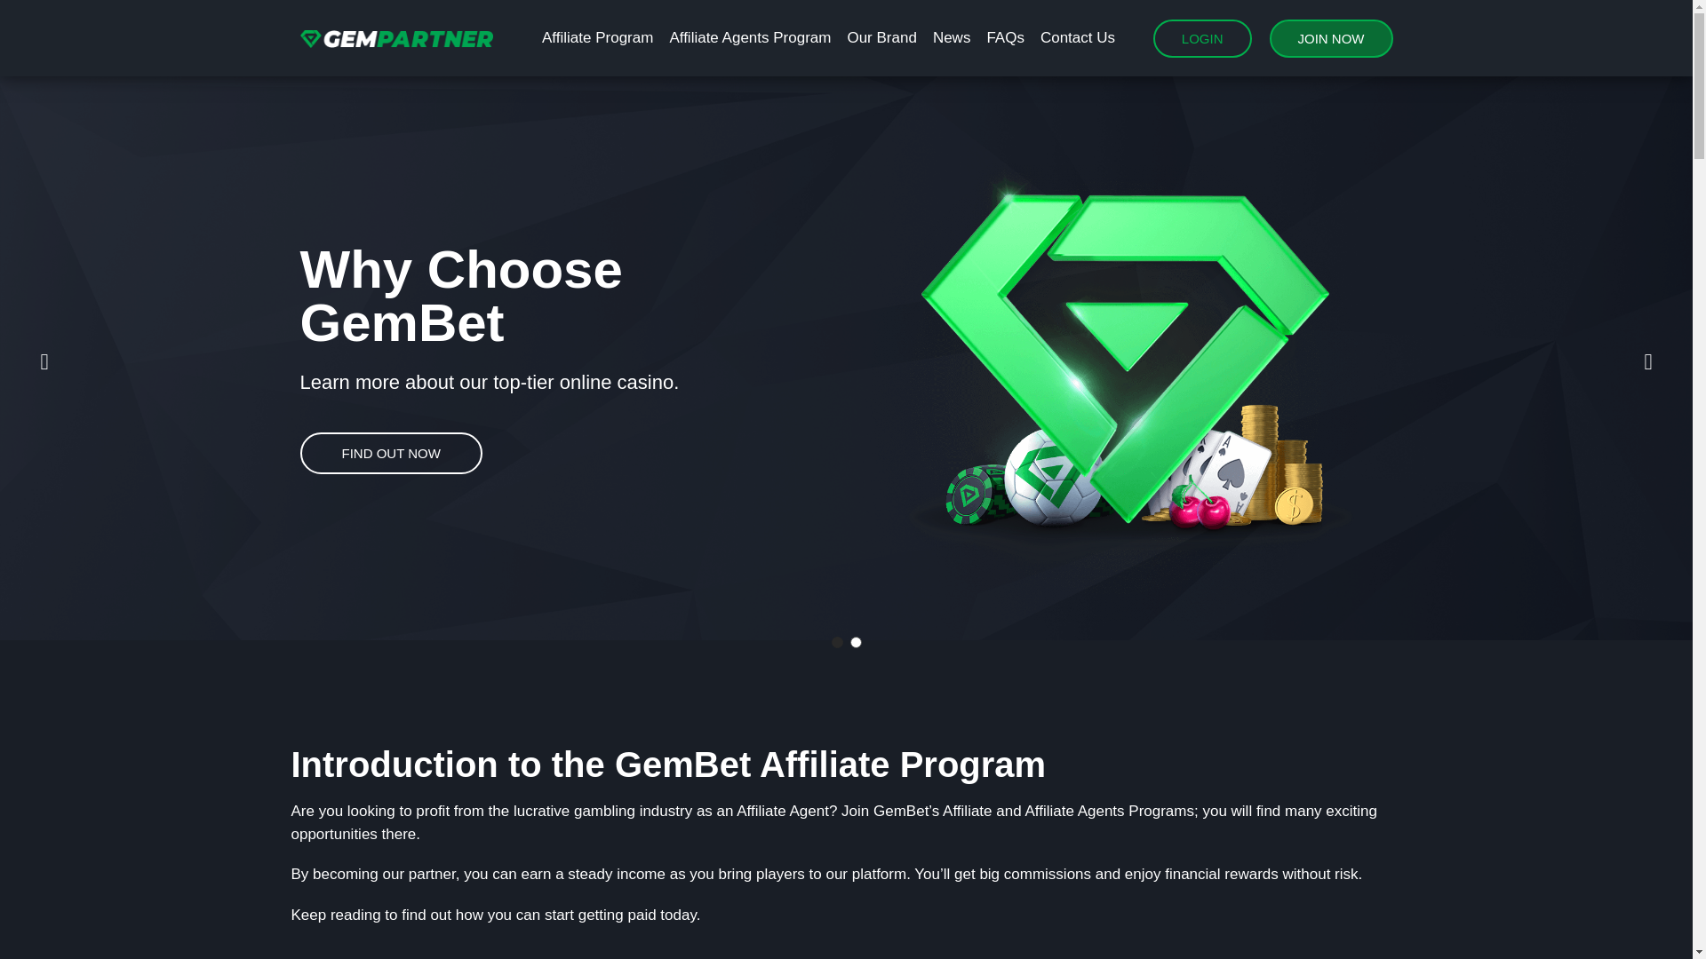  Describe the element at coordinates (1202, 37) in the screenshot. I see `LOGIN` at that location.